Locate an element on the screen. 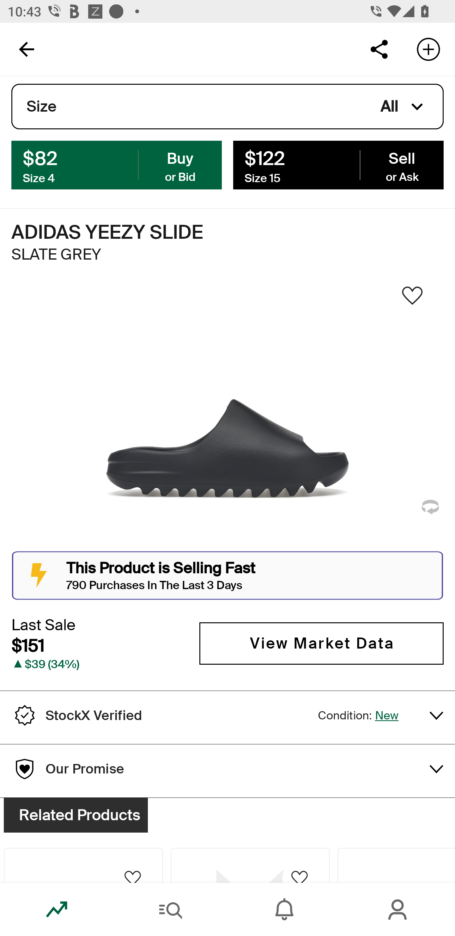 Image resolution: width=455 pixels, height=936 pixels. Sneaker Image is located at coordinates (227, 418).